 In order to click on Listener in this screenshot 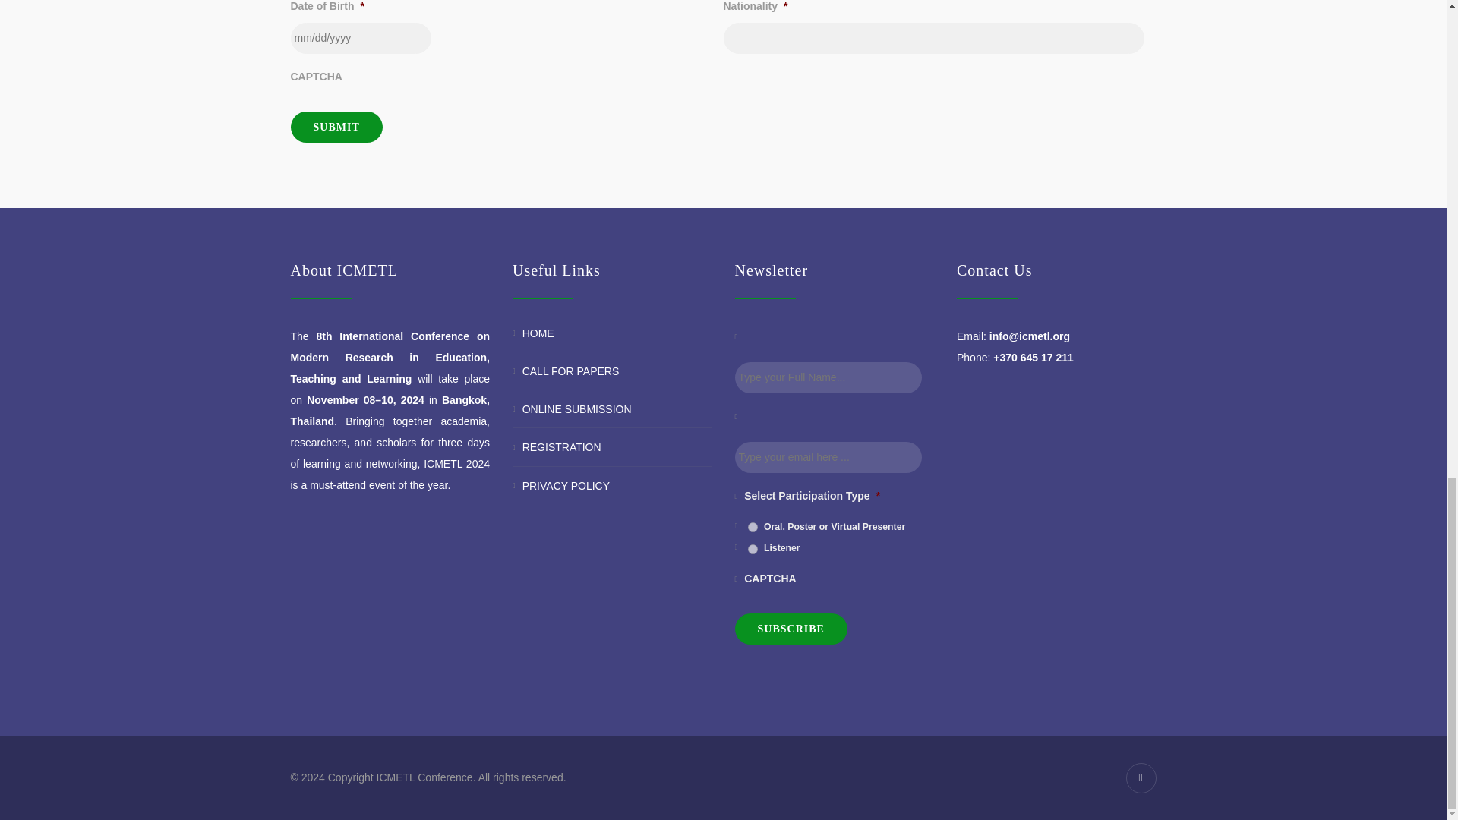, I will do `click(753, 550)`.